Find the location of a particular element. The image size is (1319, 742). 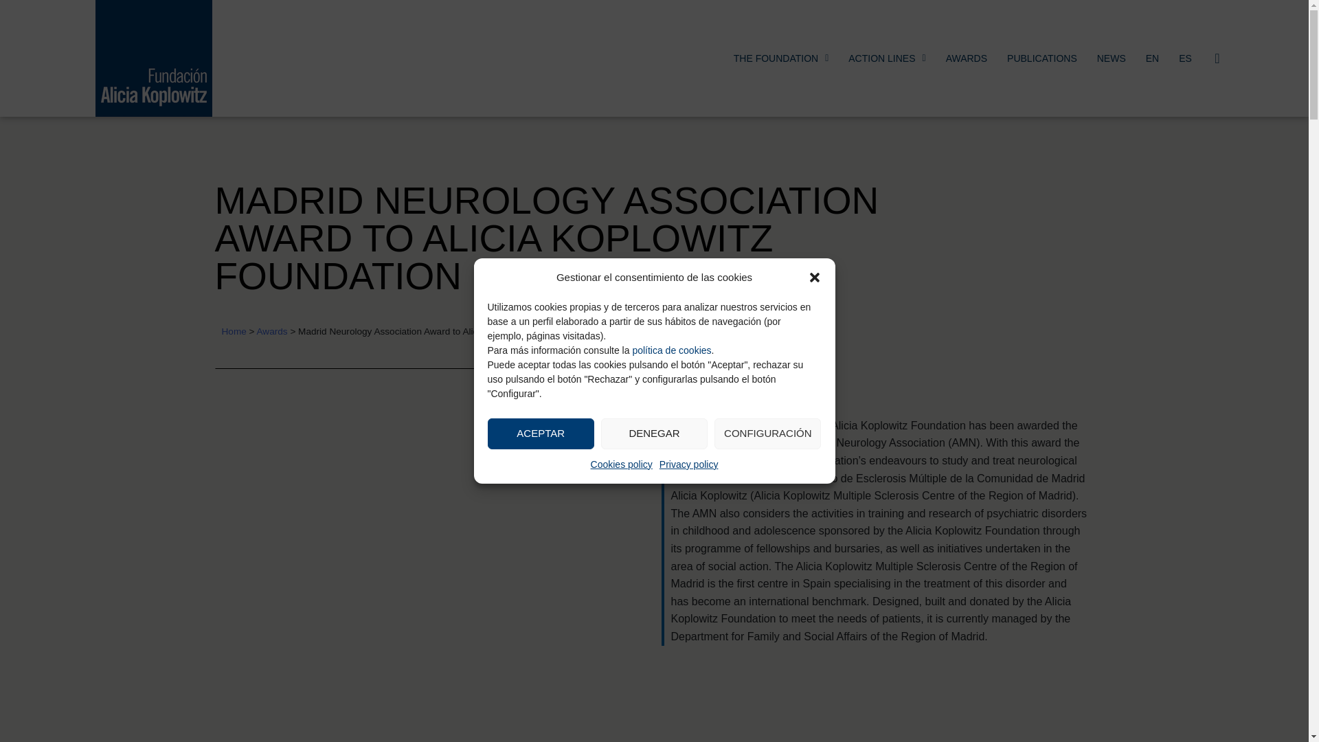

ES is located at coordinates (1186, 58).